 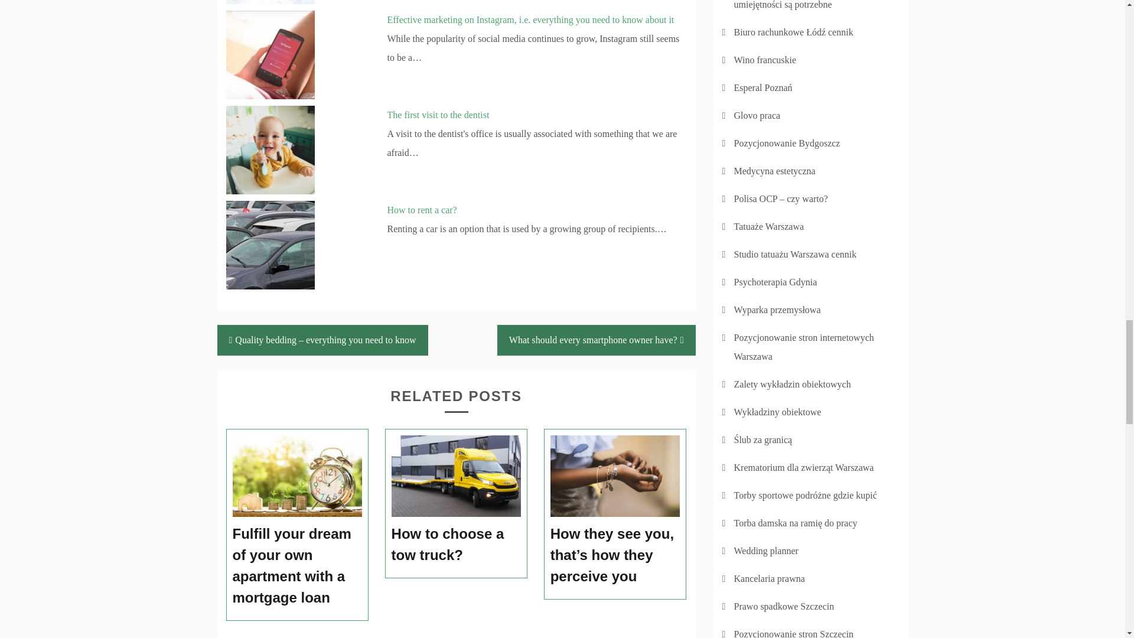 What do you see at coordinates (422, 209) in the screenshot?
I see `How to rent a car?` at bounding box center [422, 209].